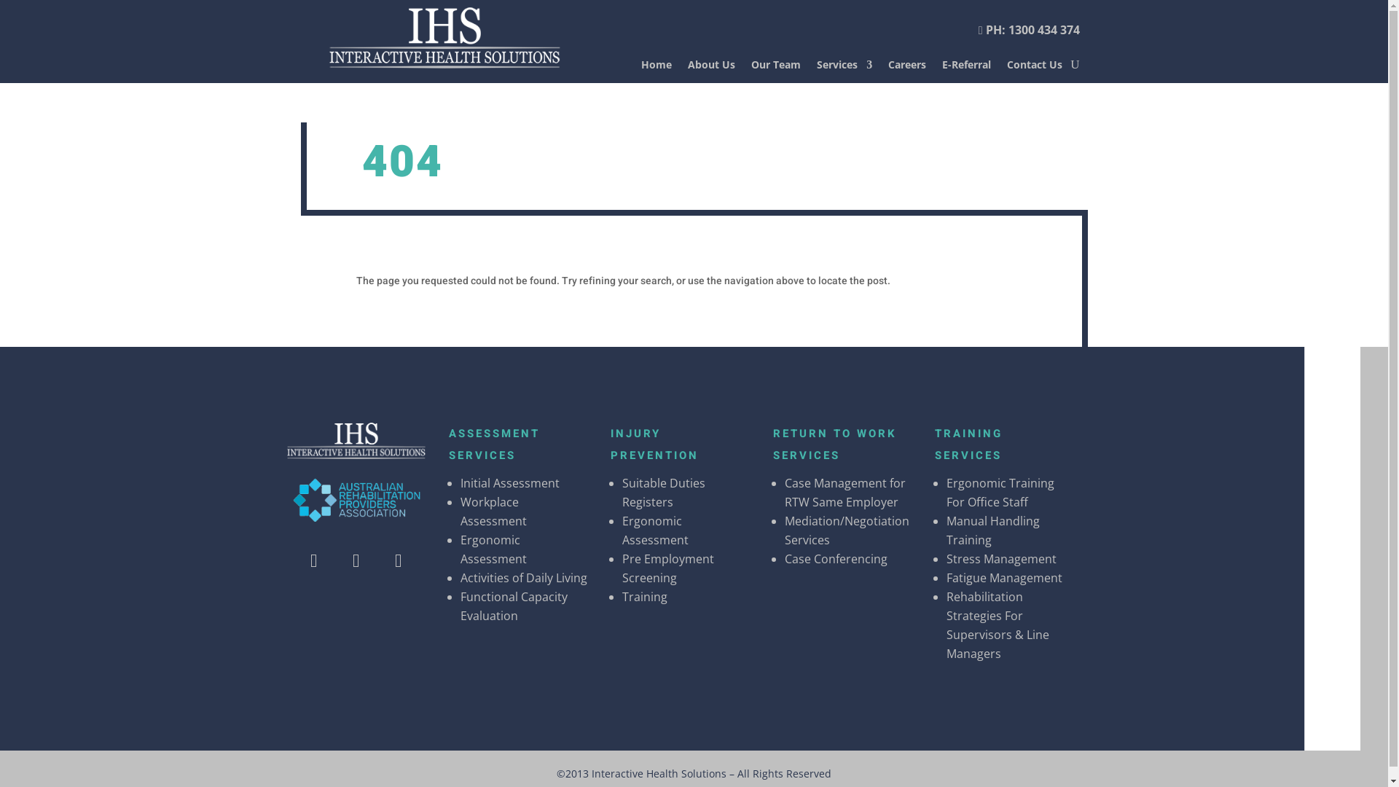 The height and width of the screenshot is (787, 1399). I want to click on Workplace Assessment, so click(494, 512).